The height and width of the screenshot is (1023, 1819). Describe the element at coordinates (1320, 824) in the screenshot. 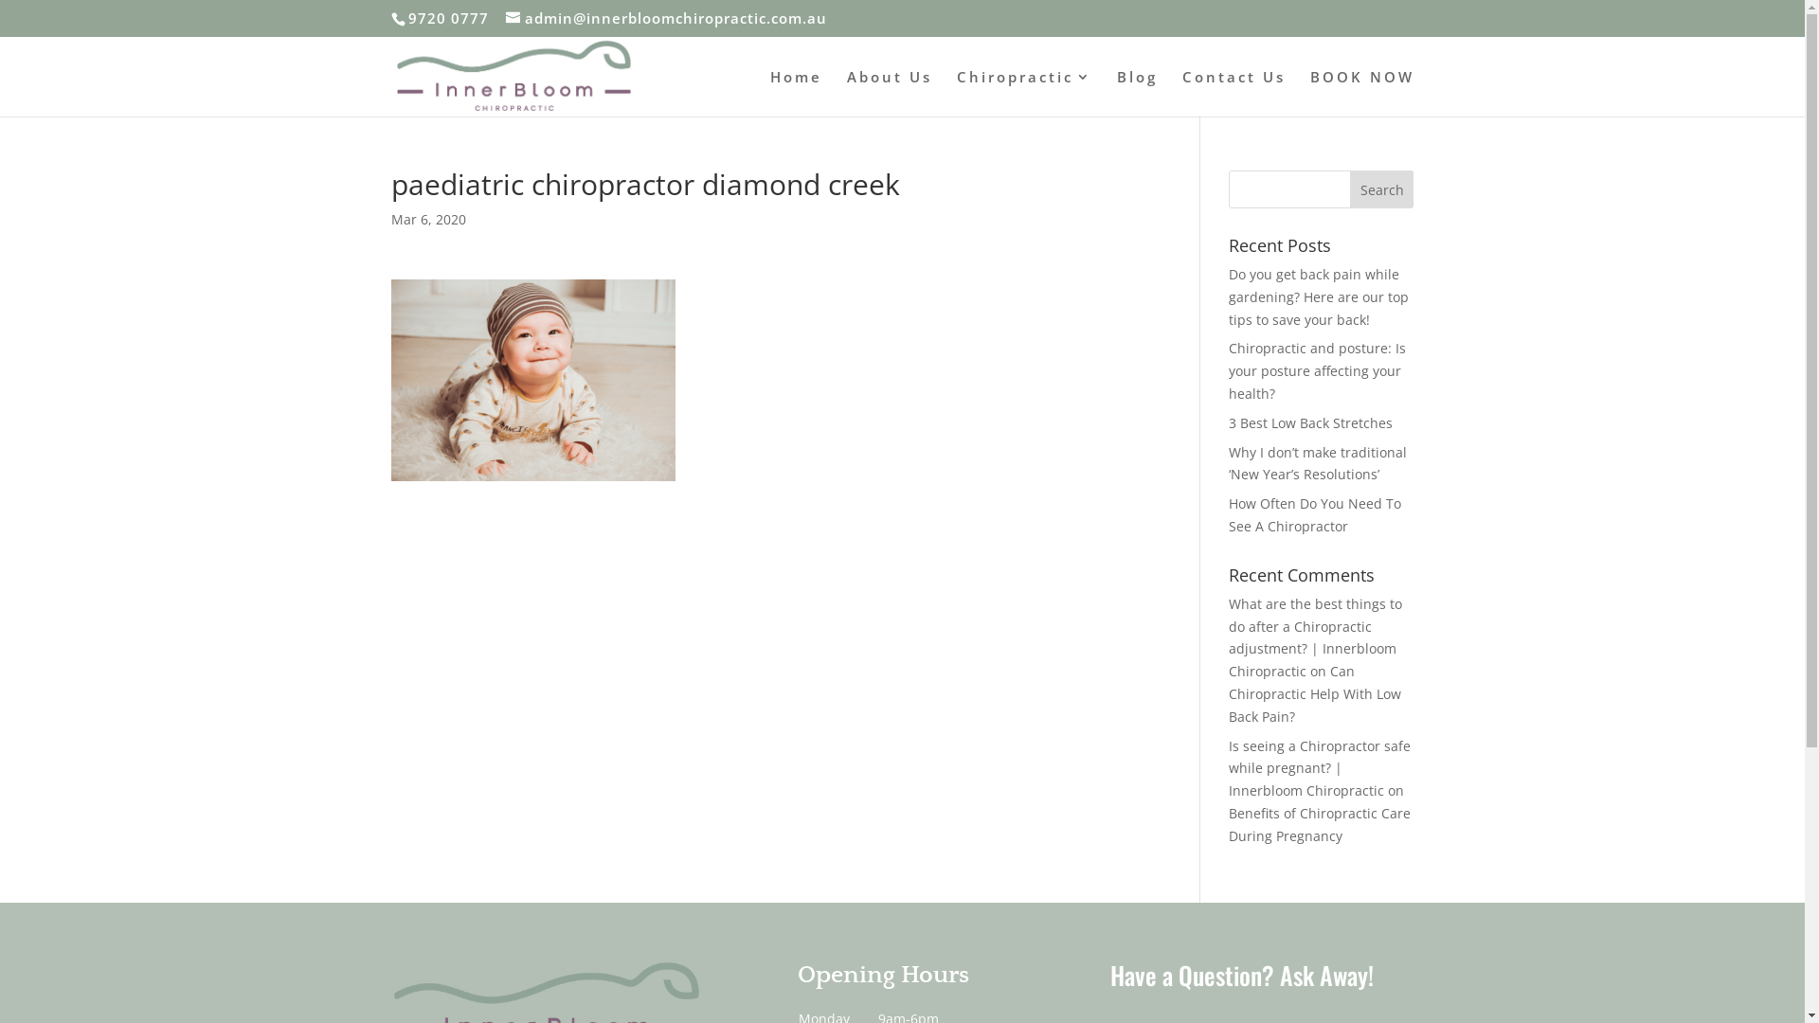

I see `Benefits of Chiropractic Care During Pregnancy` at that location.